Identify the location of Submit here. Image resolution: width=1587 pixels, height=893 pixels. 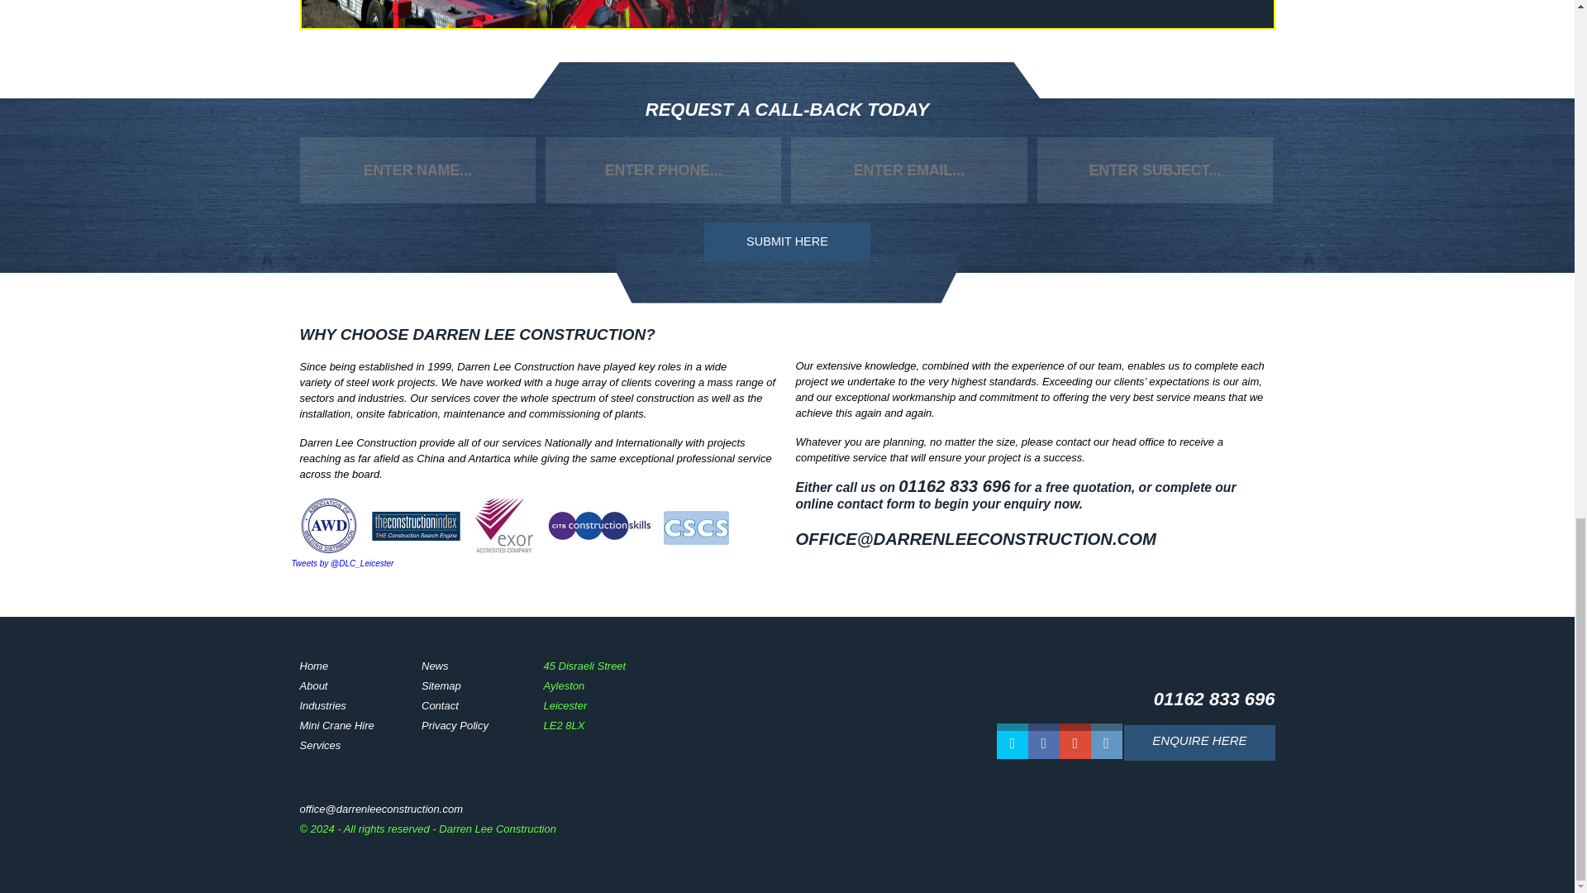
(787, 241).